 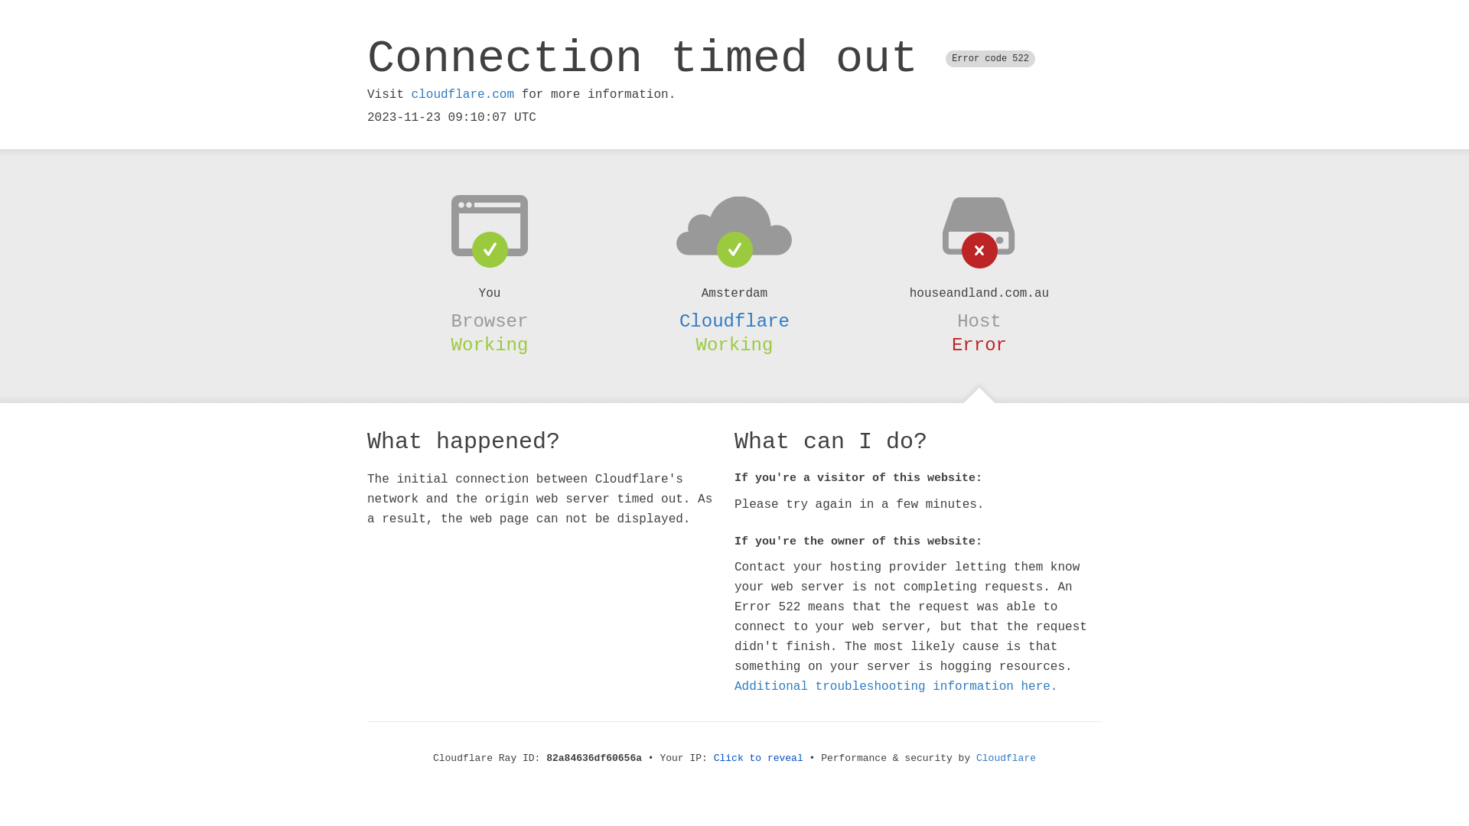 What do you see at coordinates (896, 687) in the screenshot?
I see `Additional troubleshooting information here.` at bounding box center [896, 687].